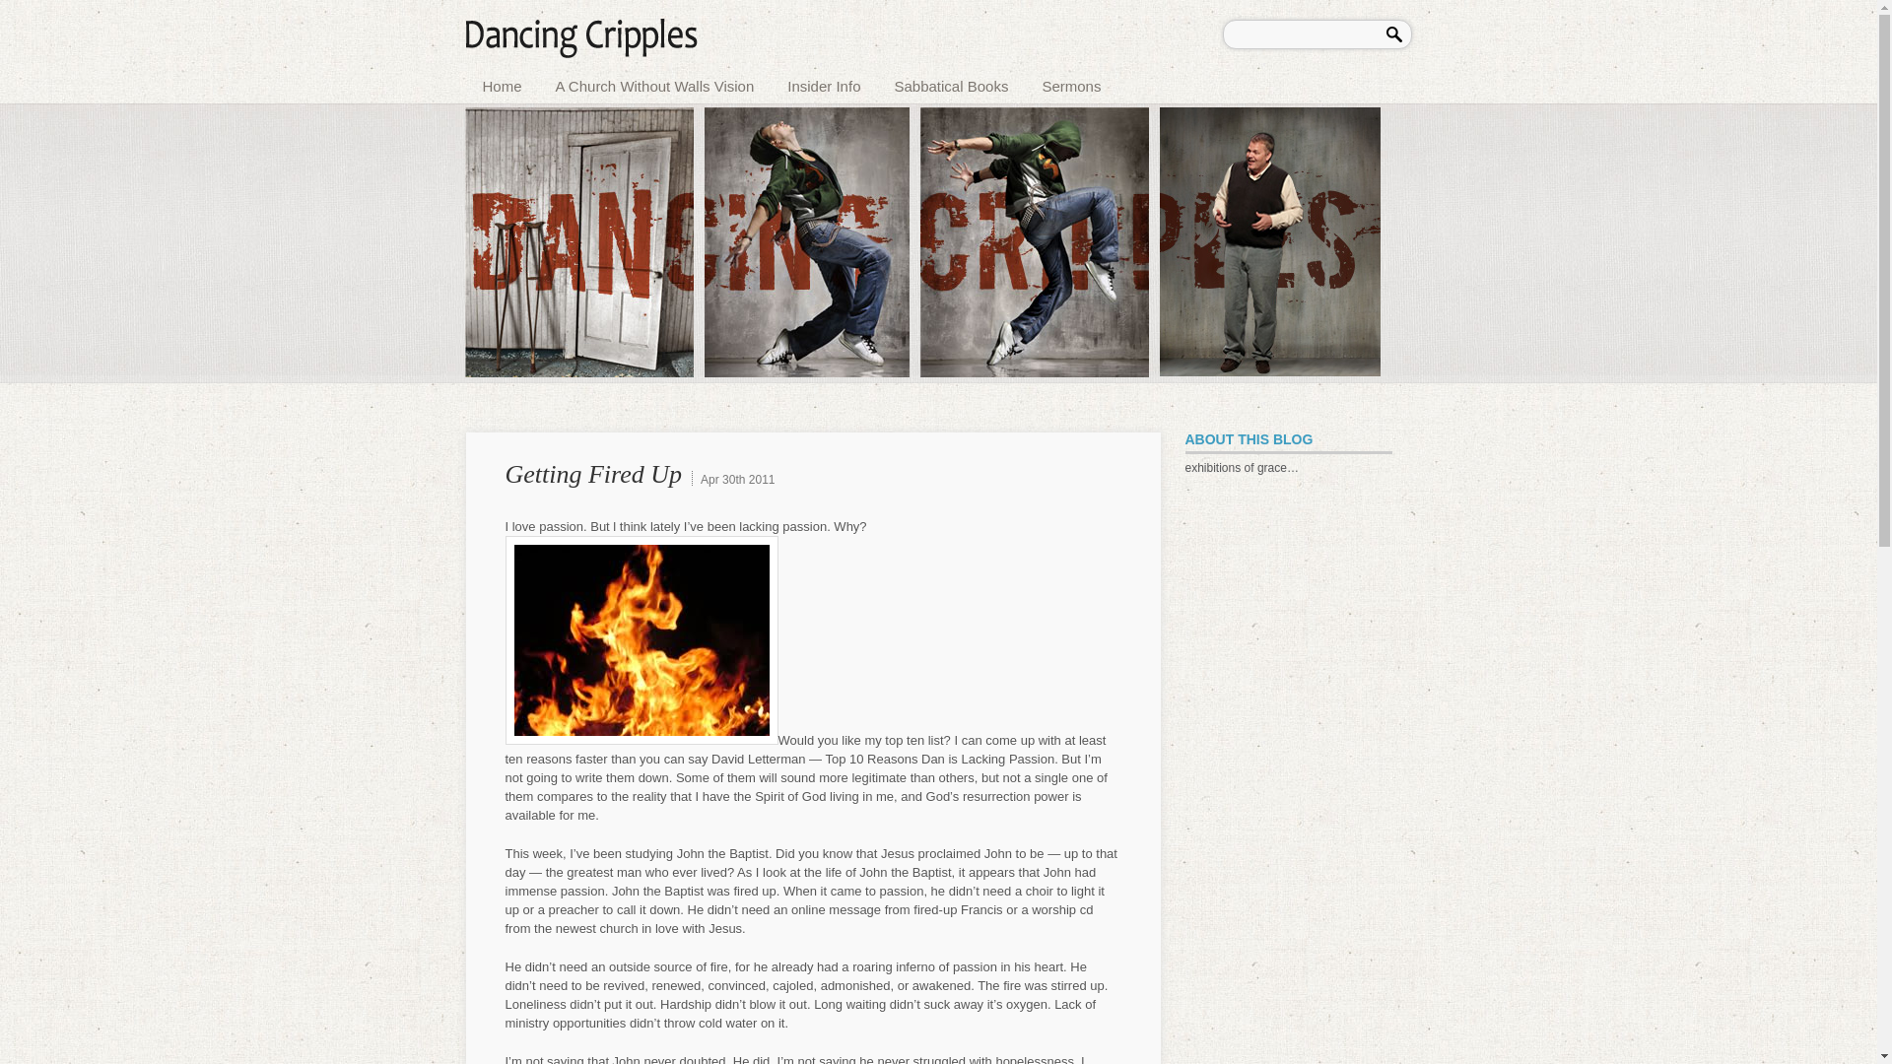 The image size is (1892, 1064). What do you see at coordinates (1397, 32) in the screenshot?
I see `Search` at bounding box center [1397, 32].